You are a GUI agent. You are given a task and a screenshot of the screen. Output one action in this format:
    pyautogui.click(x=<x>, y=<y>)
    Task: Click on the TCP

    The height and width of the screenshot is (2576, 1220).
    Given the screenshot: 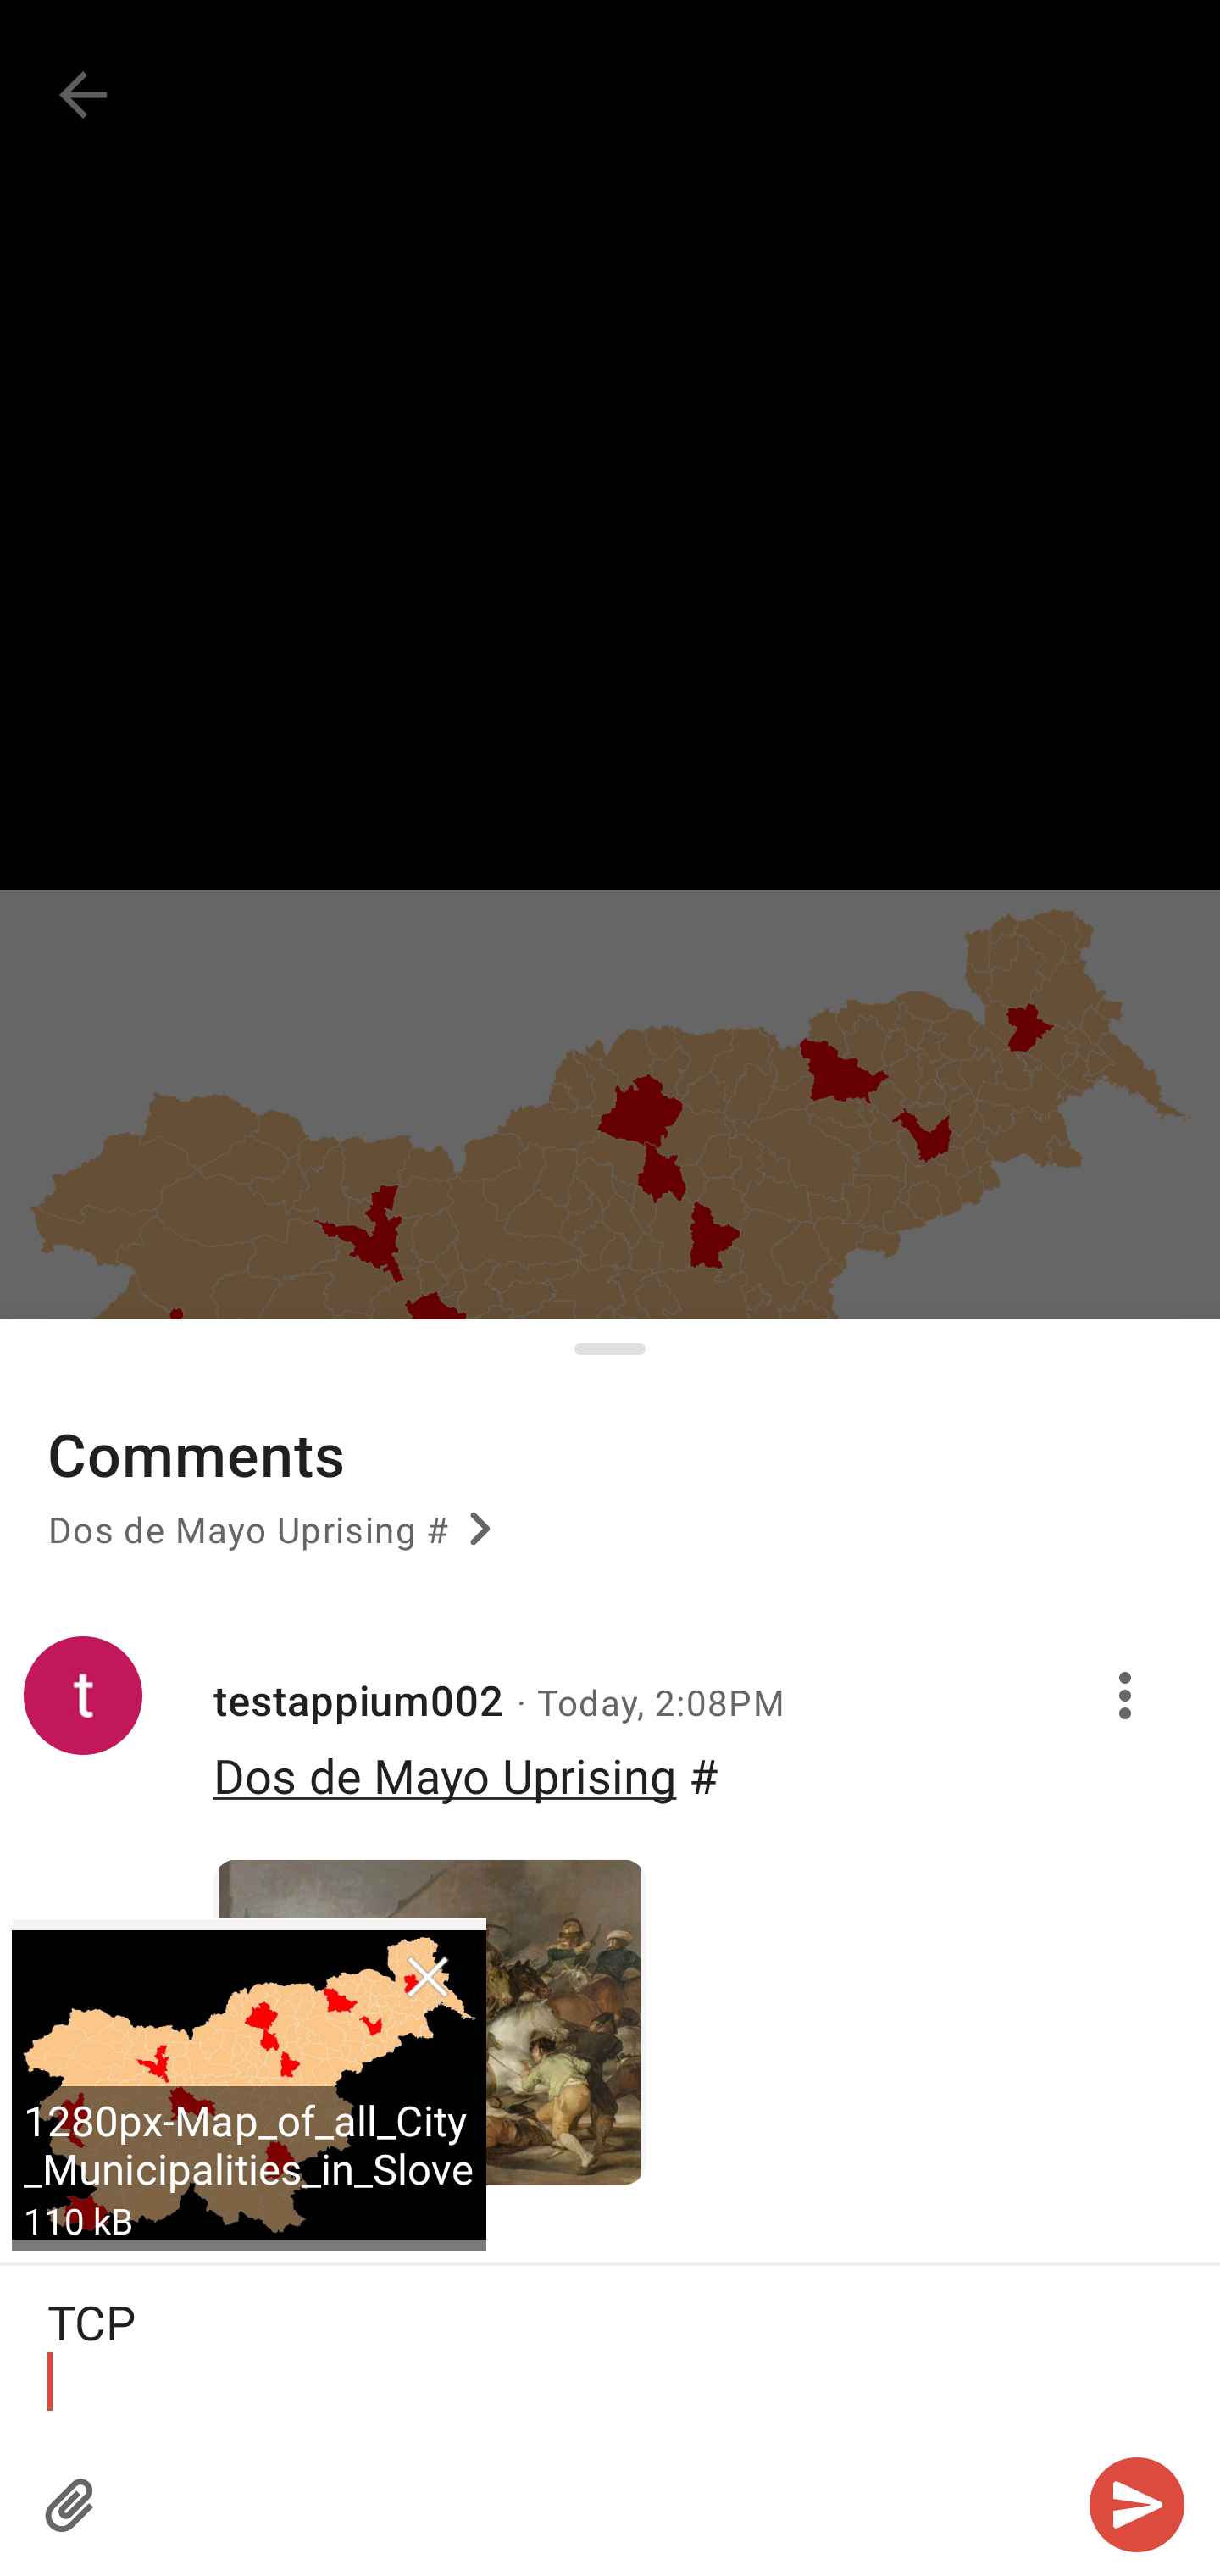 What is the action you would take?
    pyautogui.click(x=610, y=2351)
    